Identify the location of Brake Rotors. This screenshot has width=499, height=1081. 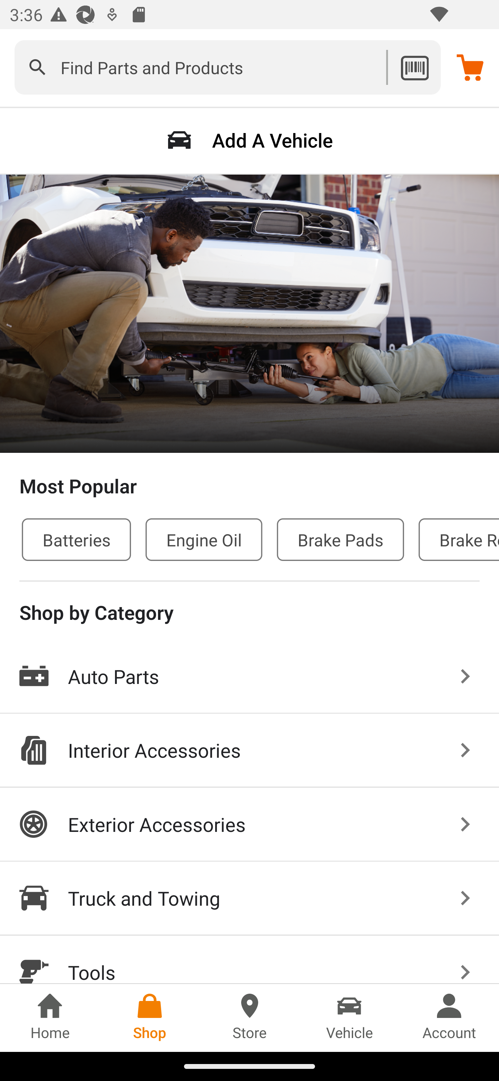
(459, 539).